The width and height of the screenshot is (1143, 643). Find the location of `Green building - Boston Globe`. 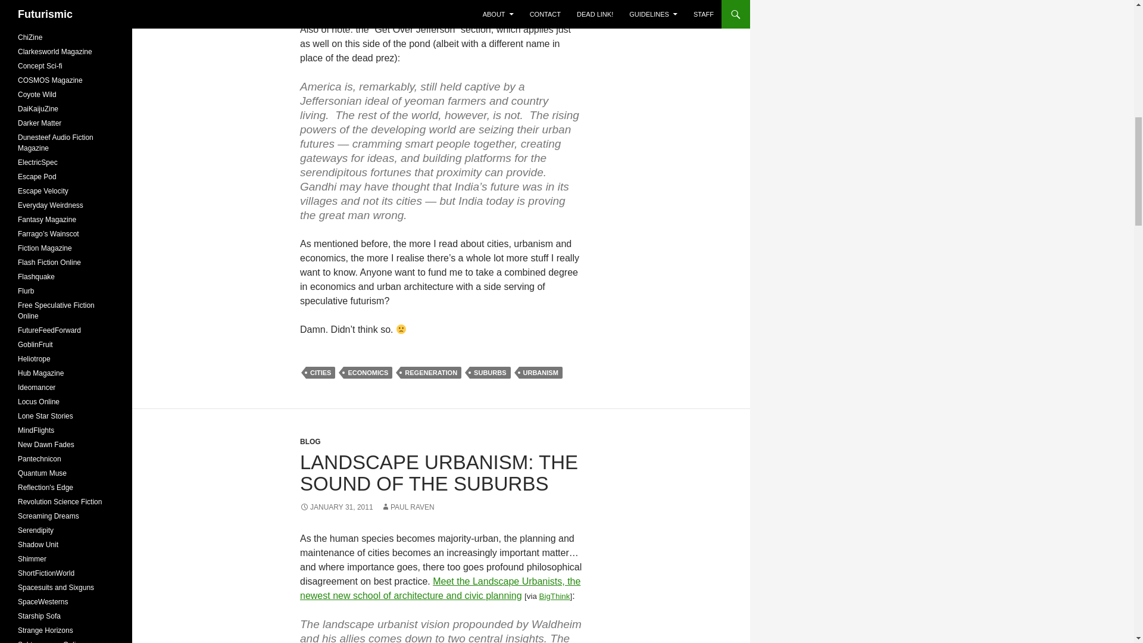

Green building - Boston Globe is located at coordinates (440, 588).